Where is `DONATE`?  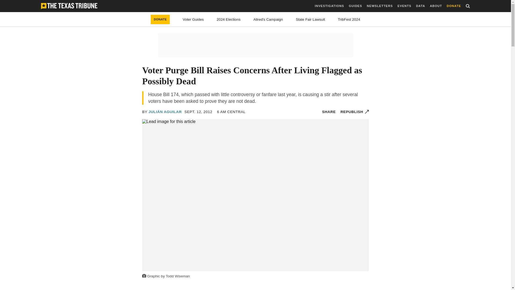
DONATE is located at coordinates (454, 6).